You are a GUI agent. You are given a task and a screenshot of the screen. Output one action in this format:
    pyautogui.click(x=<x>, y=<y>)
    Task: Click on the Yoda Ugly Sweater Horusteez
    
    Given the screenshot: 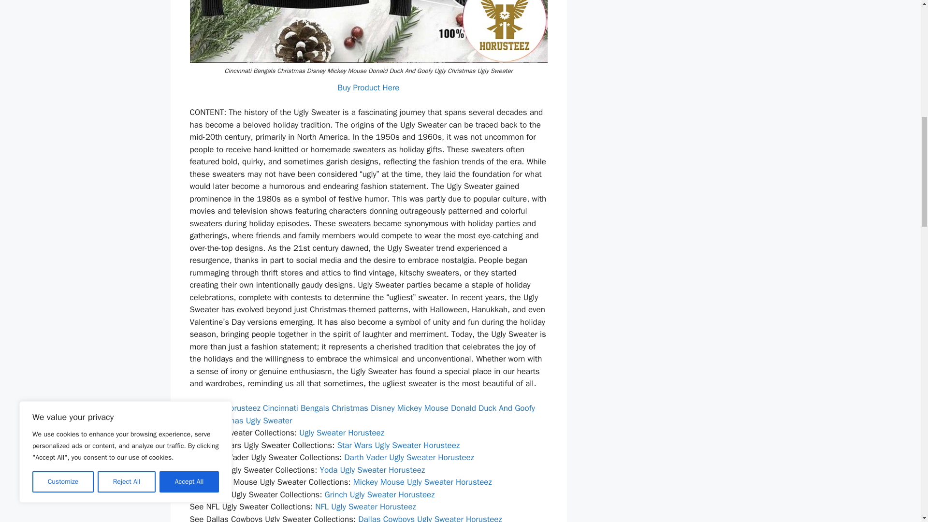 What is the action you would take?
    pyautogui.click(x=372, y=470)
    